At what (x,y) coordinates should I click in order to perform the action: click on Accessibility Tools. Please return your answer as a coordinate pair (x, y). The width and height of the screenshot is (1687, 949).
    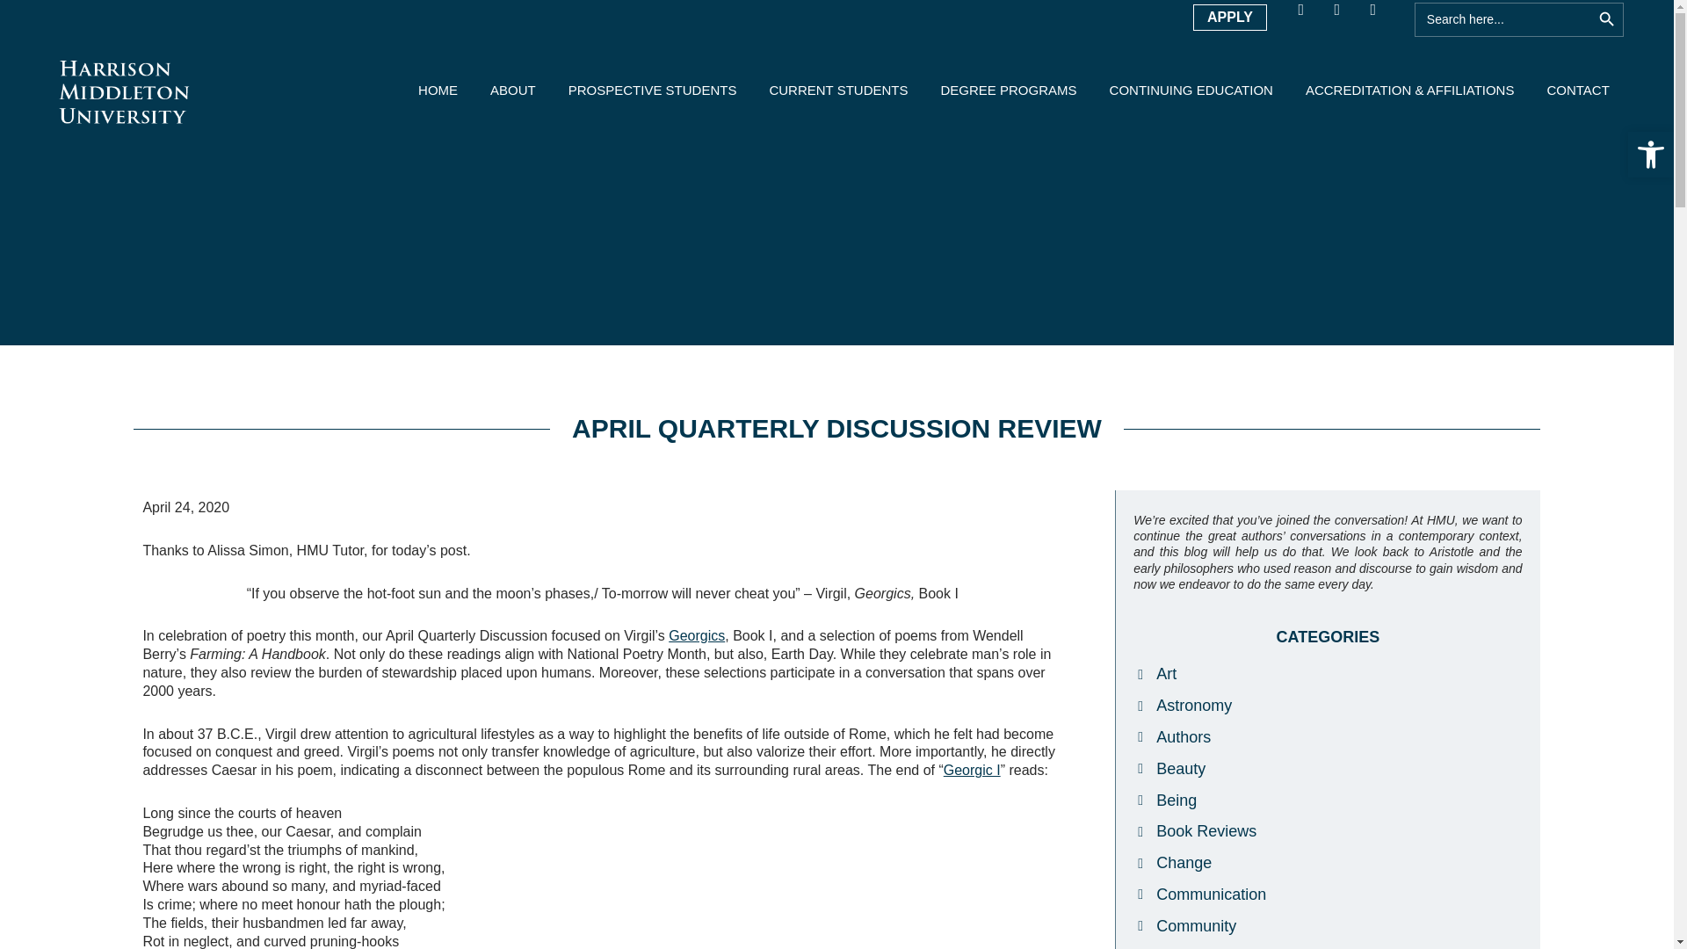
    Looking at the image, I should click on (1650, 155).